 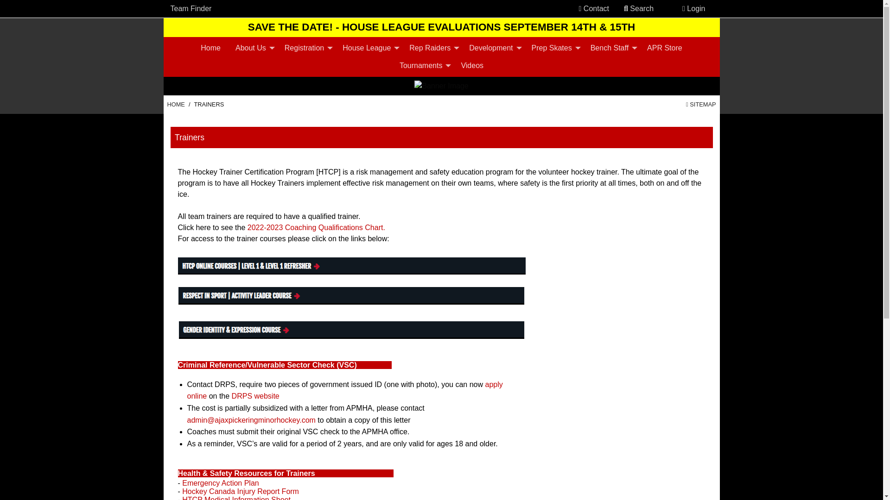 I want to click on About Us, so click(x=252, y=48).